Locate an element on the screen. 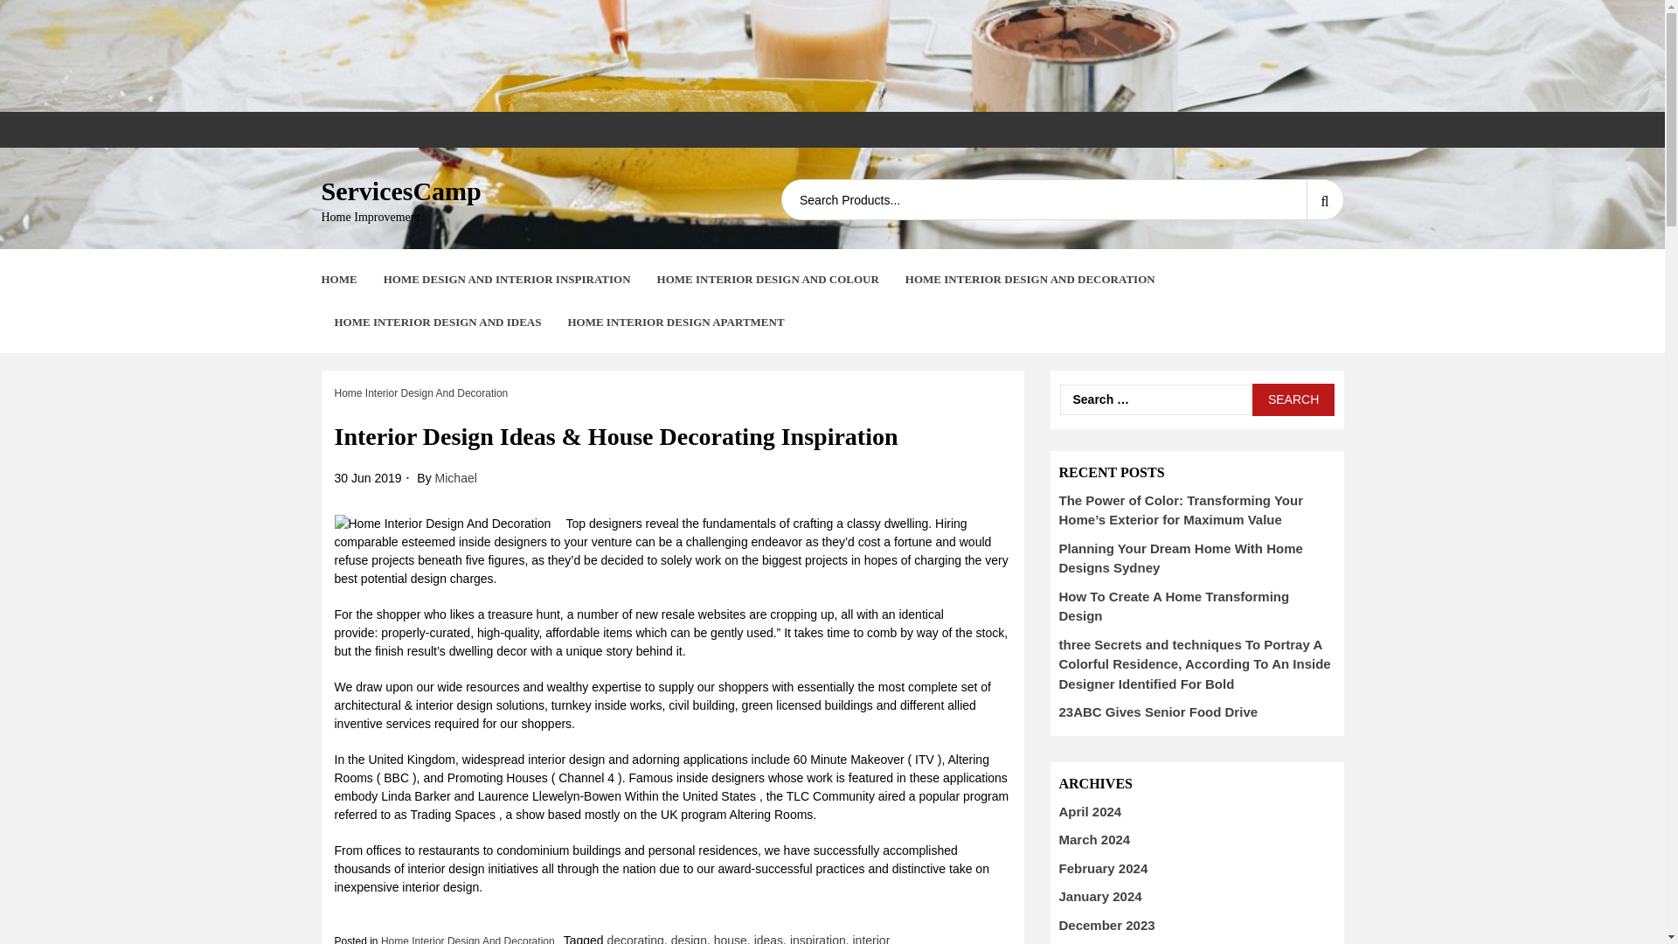  ServicesCamp is located at coordinates (402, 191).